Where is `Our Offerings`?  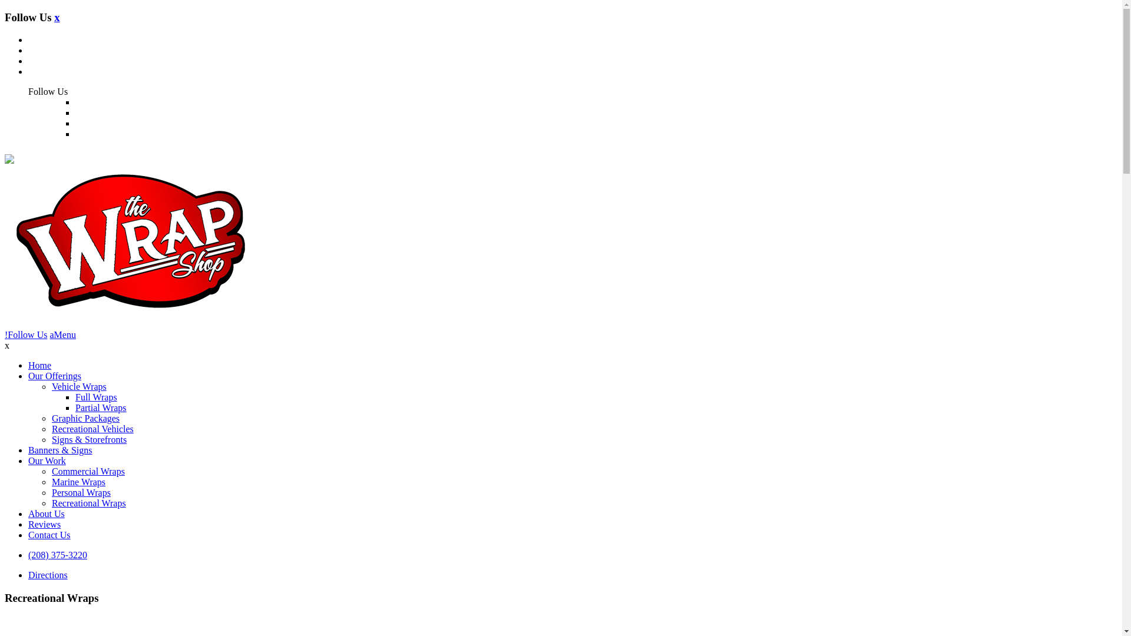 Our Offerings is located at coordinates (55, 376).